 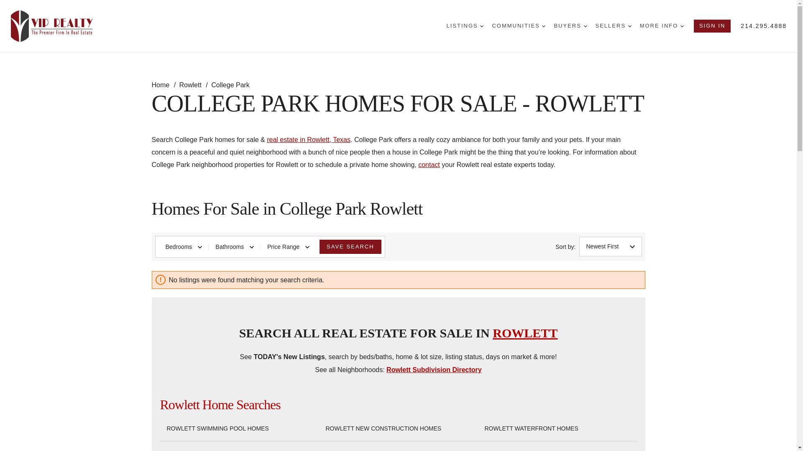 I want to click on Rowlett Acreage Homes, so click(x=366, y=450).